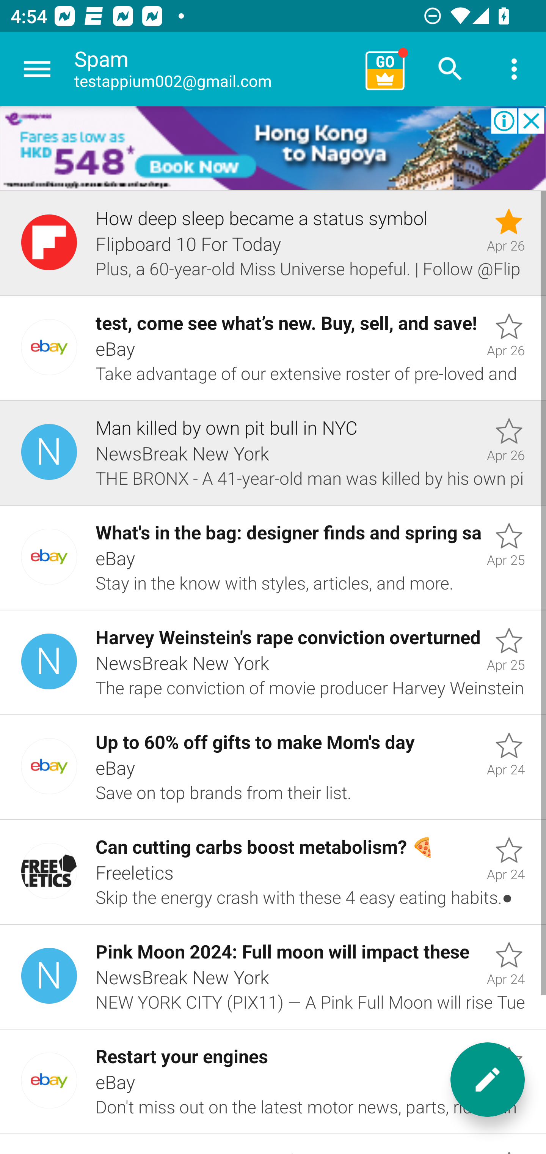 This screenshot has height=1154, width=546. What do you see at coordinates (37, 69) in the screenshot?
I see `Navigate up` at bounding box center [37, 69].